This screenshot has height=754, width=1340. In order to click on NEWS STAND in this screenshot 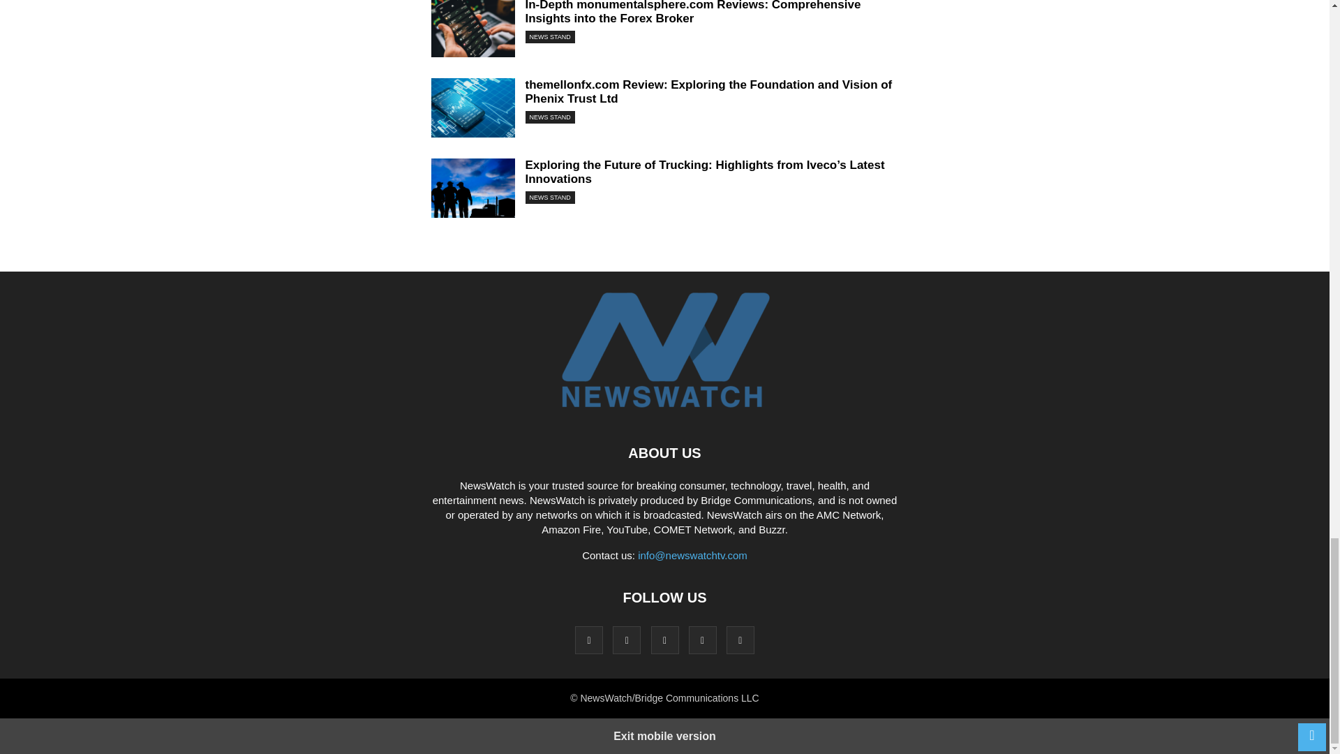, I will do `click(550, 117)`.